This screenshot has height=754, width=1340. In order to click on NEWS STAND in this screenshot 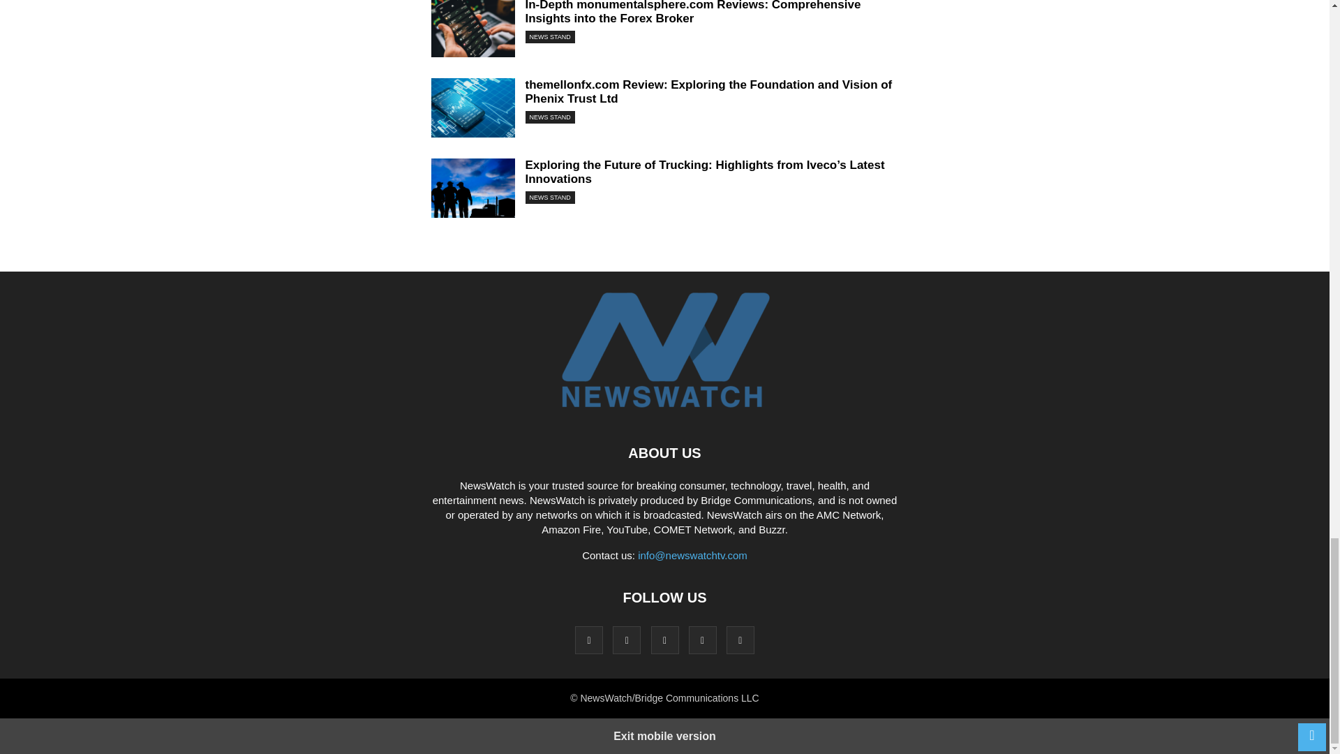, I will do `click(550, 117)`.